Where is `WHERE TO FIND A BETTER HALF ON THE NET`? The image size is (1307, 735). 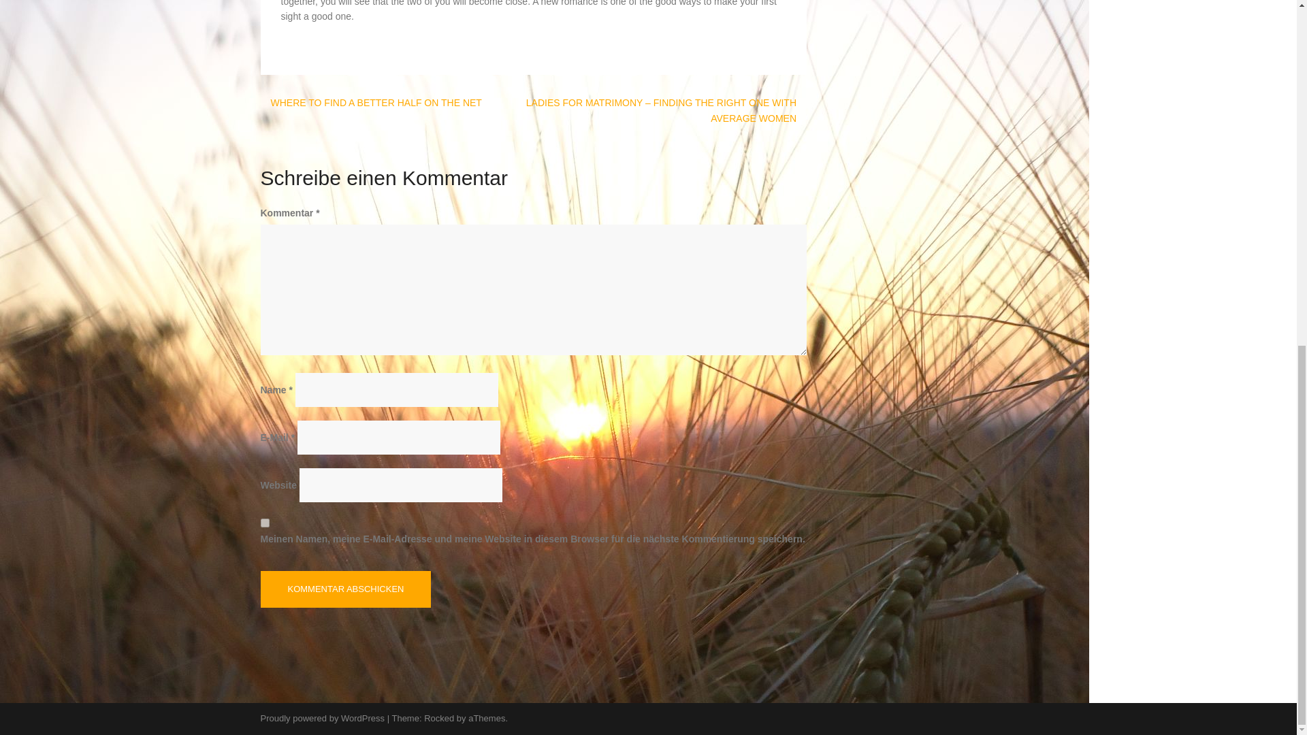
WHERE TO FIND A BETTER HALF ON THE NET is located at coordinates (376, 102).